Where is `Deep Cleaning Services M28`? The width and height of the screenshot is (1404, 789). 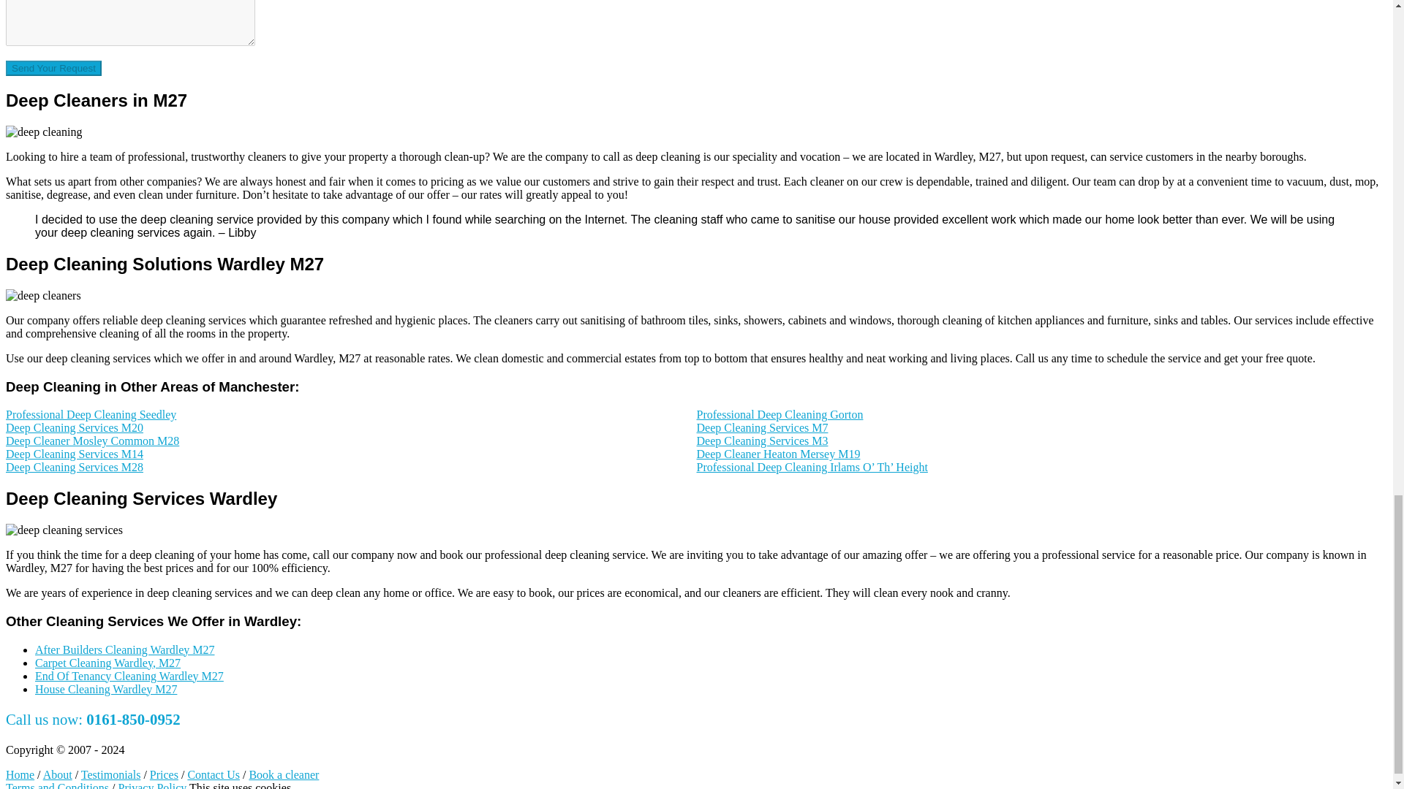 Deep Cleaning Services M28 is located at coordinates (74, 467).